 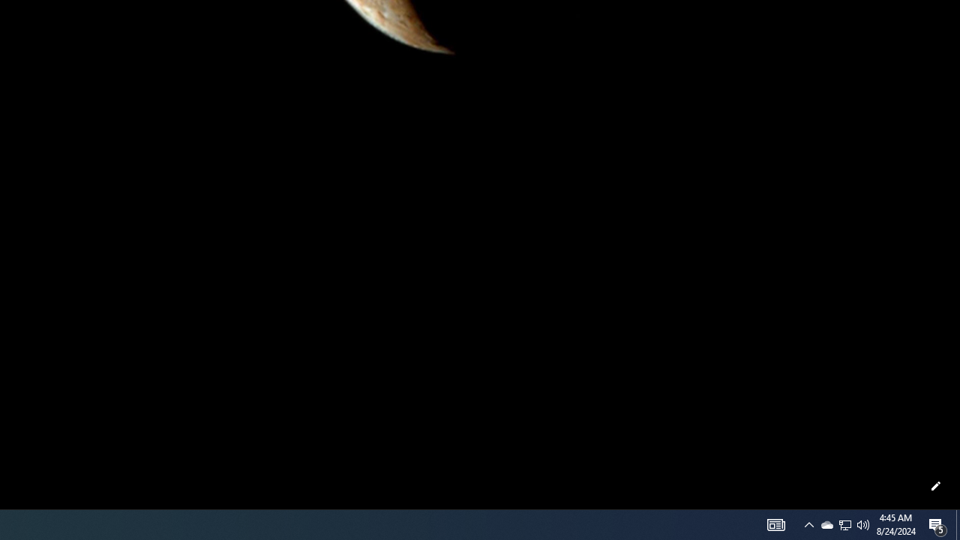 What do you see at coordinates (936, 486) in the screenshot?
I see `Customize this page` at bounding box center [936, 486].